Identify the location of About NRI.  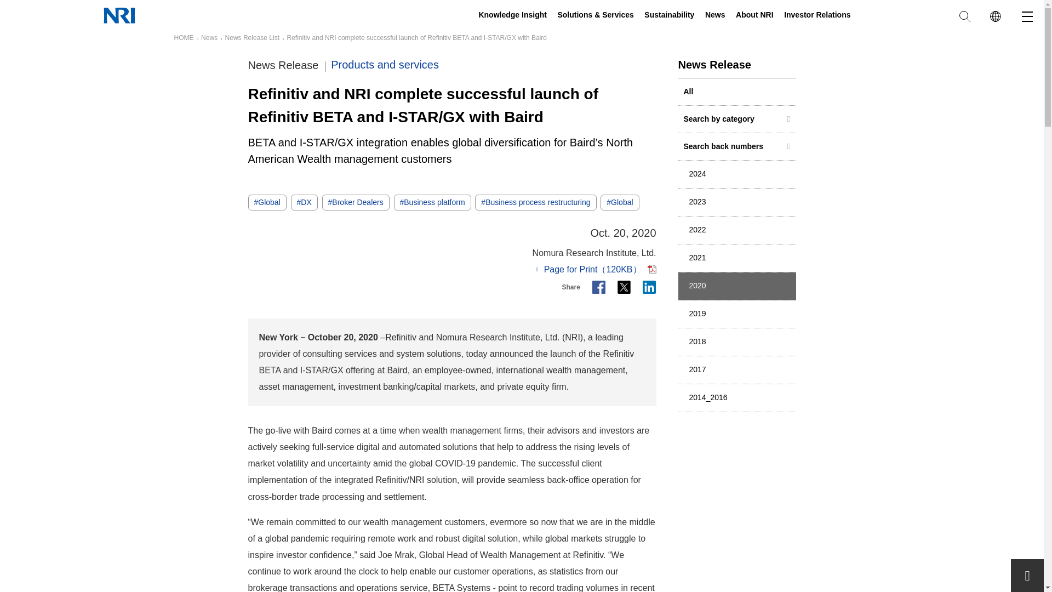
(754, 16).